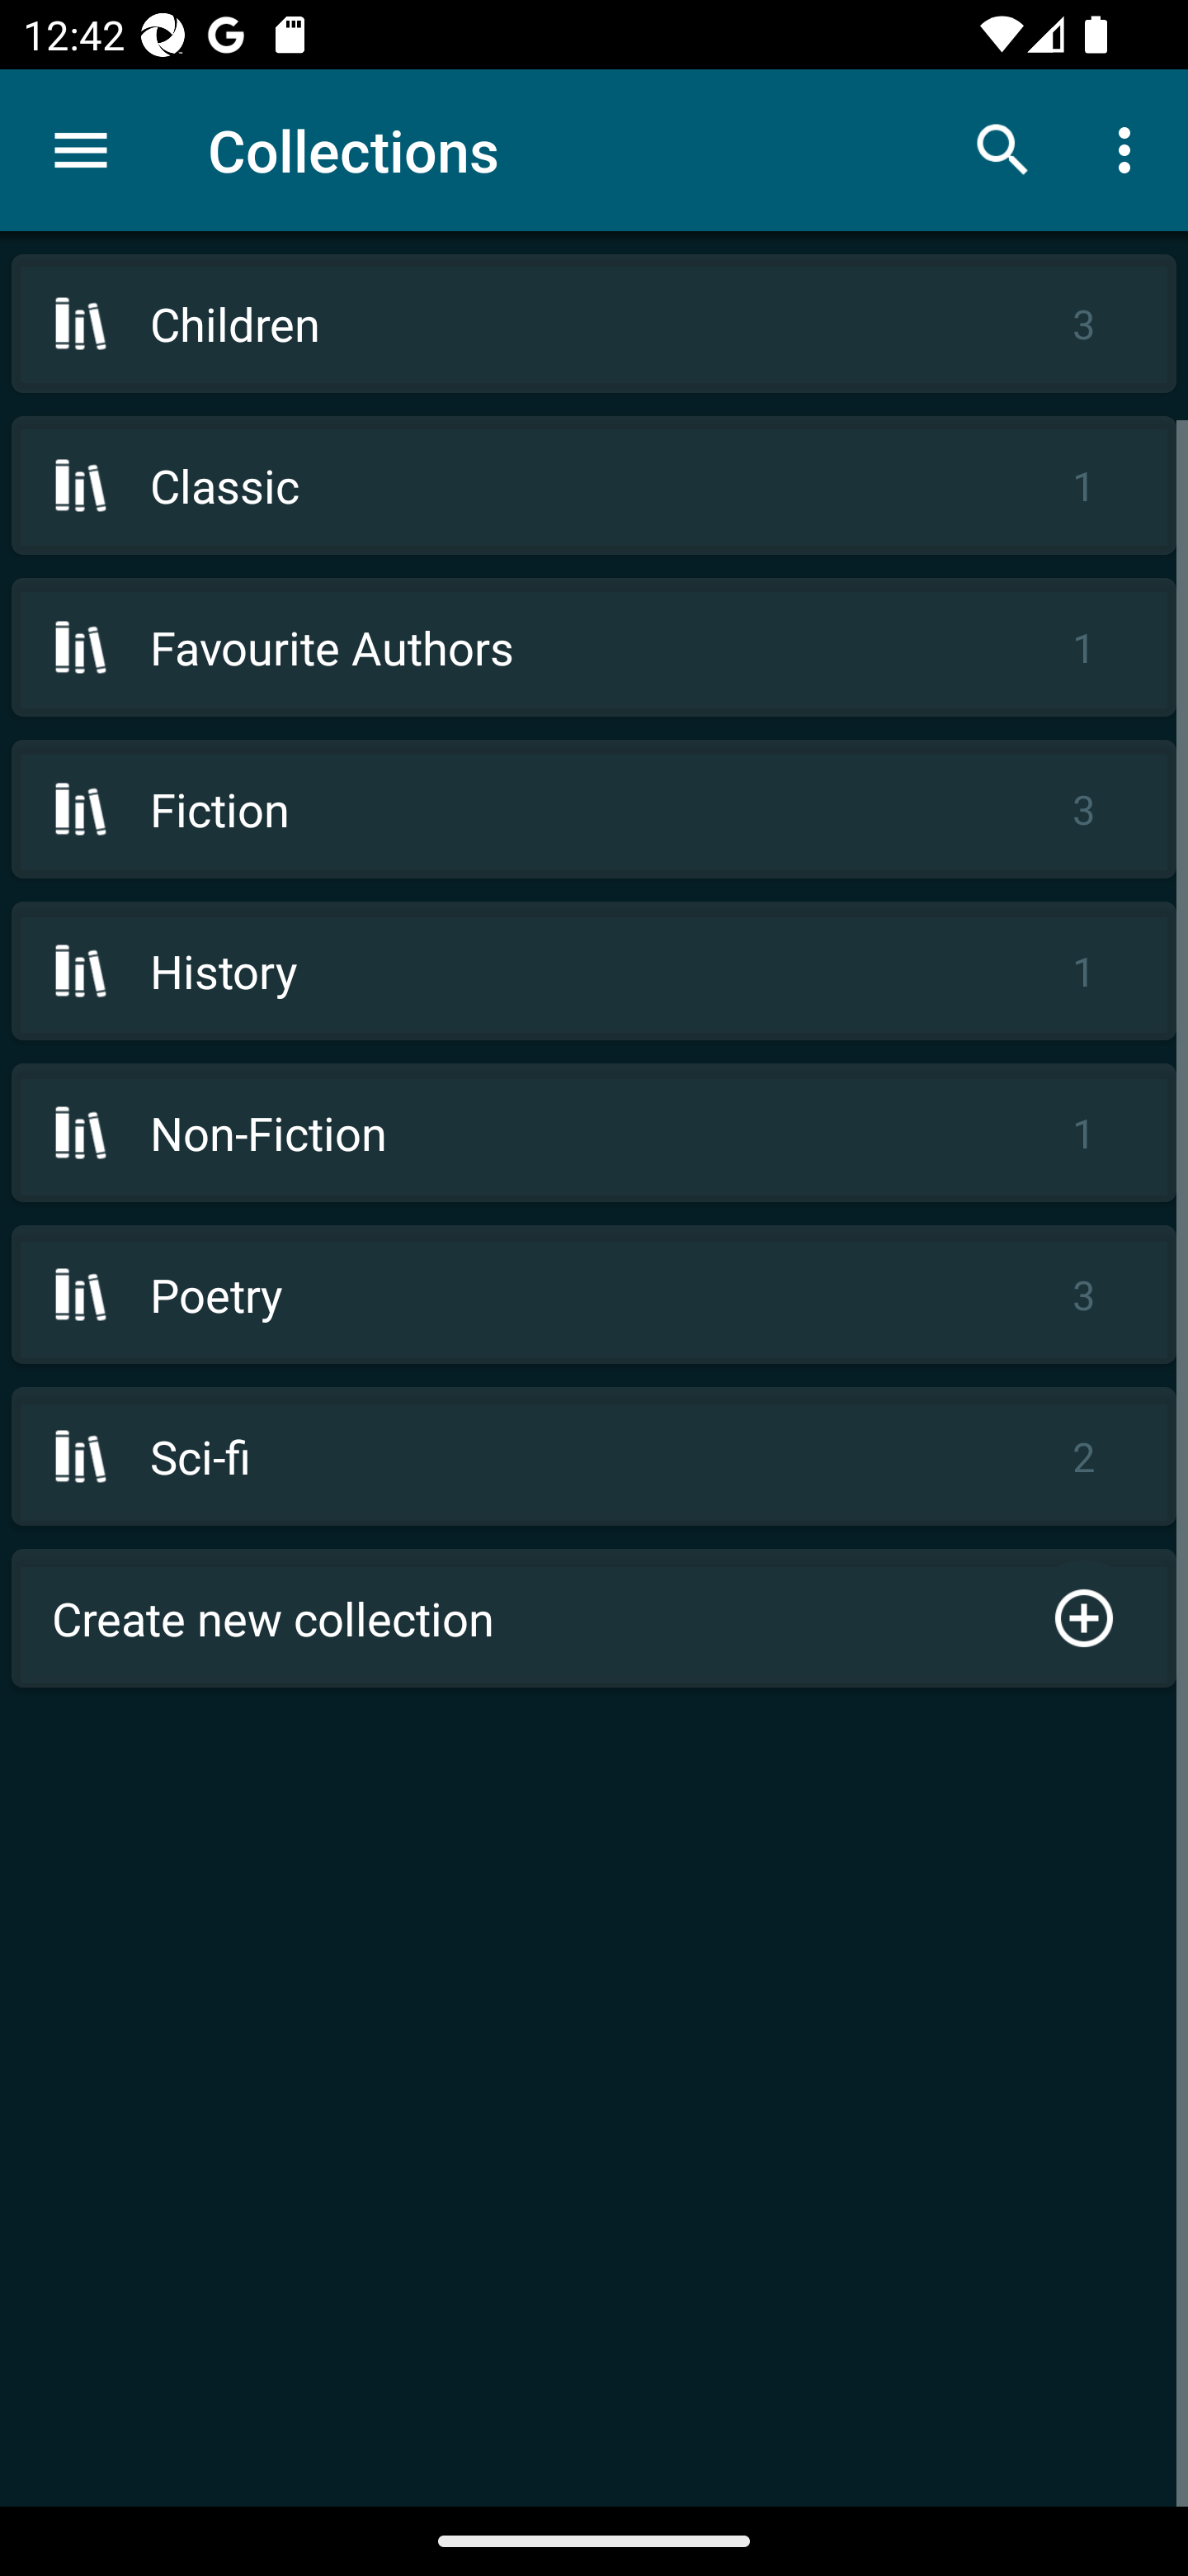 This screenshot has width=1188, height=2576. Describe the element at coordinates (594, 1617) in the screenshot. I see `Create new collection` at that location.